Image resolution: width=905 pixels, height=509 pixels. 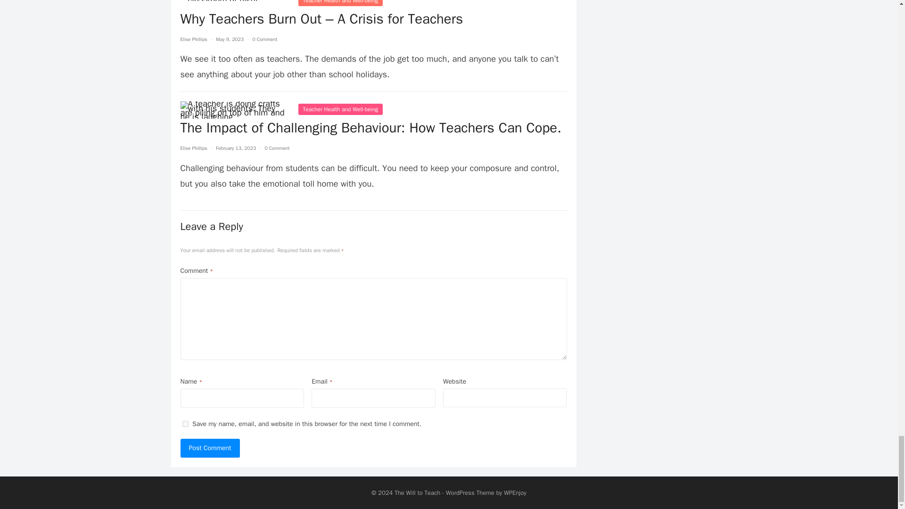 I want to click on Post Comment, so click(x=210, y=448).